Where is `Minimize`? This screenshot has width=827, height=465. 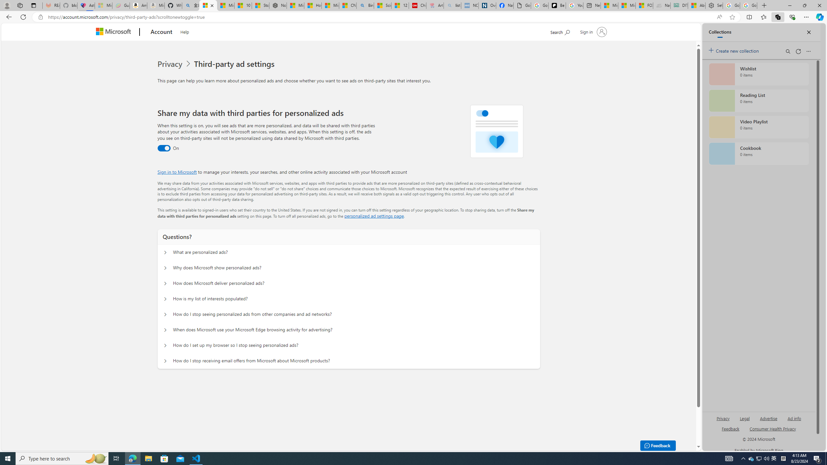
Minimize is located at coordinates (790, 5).